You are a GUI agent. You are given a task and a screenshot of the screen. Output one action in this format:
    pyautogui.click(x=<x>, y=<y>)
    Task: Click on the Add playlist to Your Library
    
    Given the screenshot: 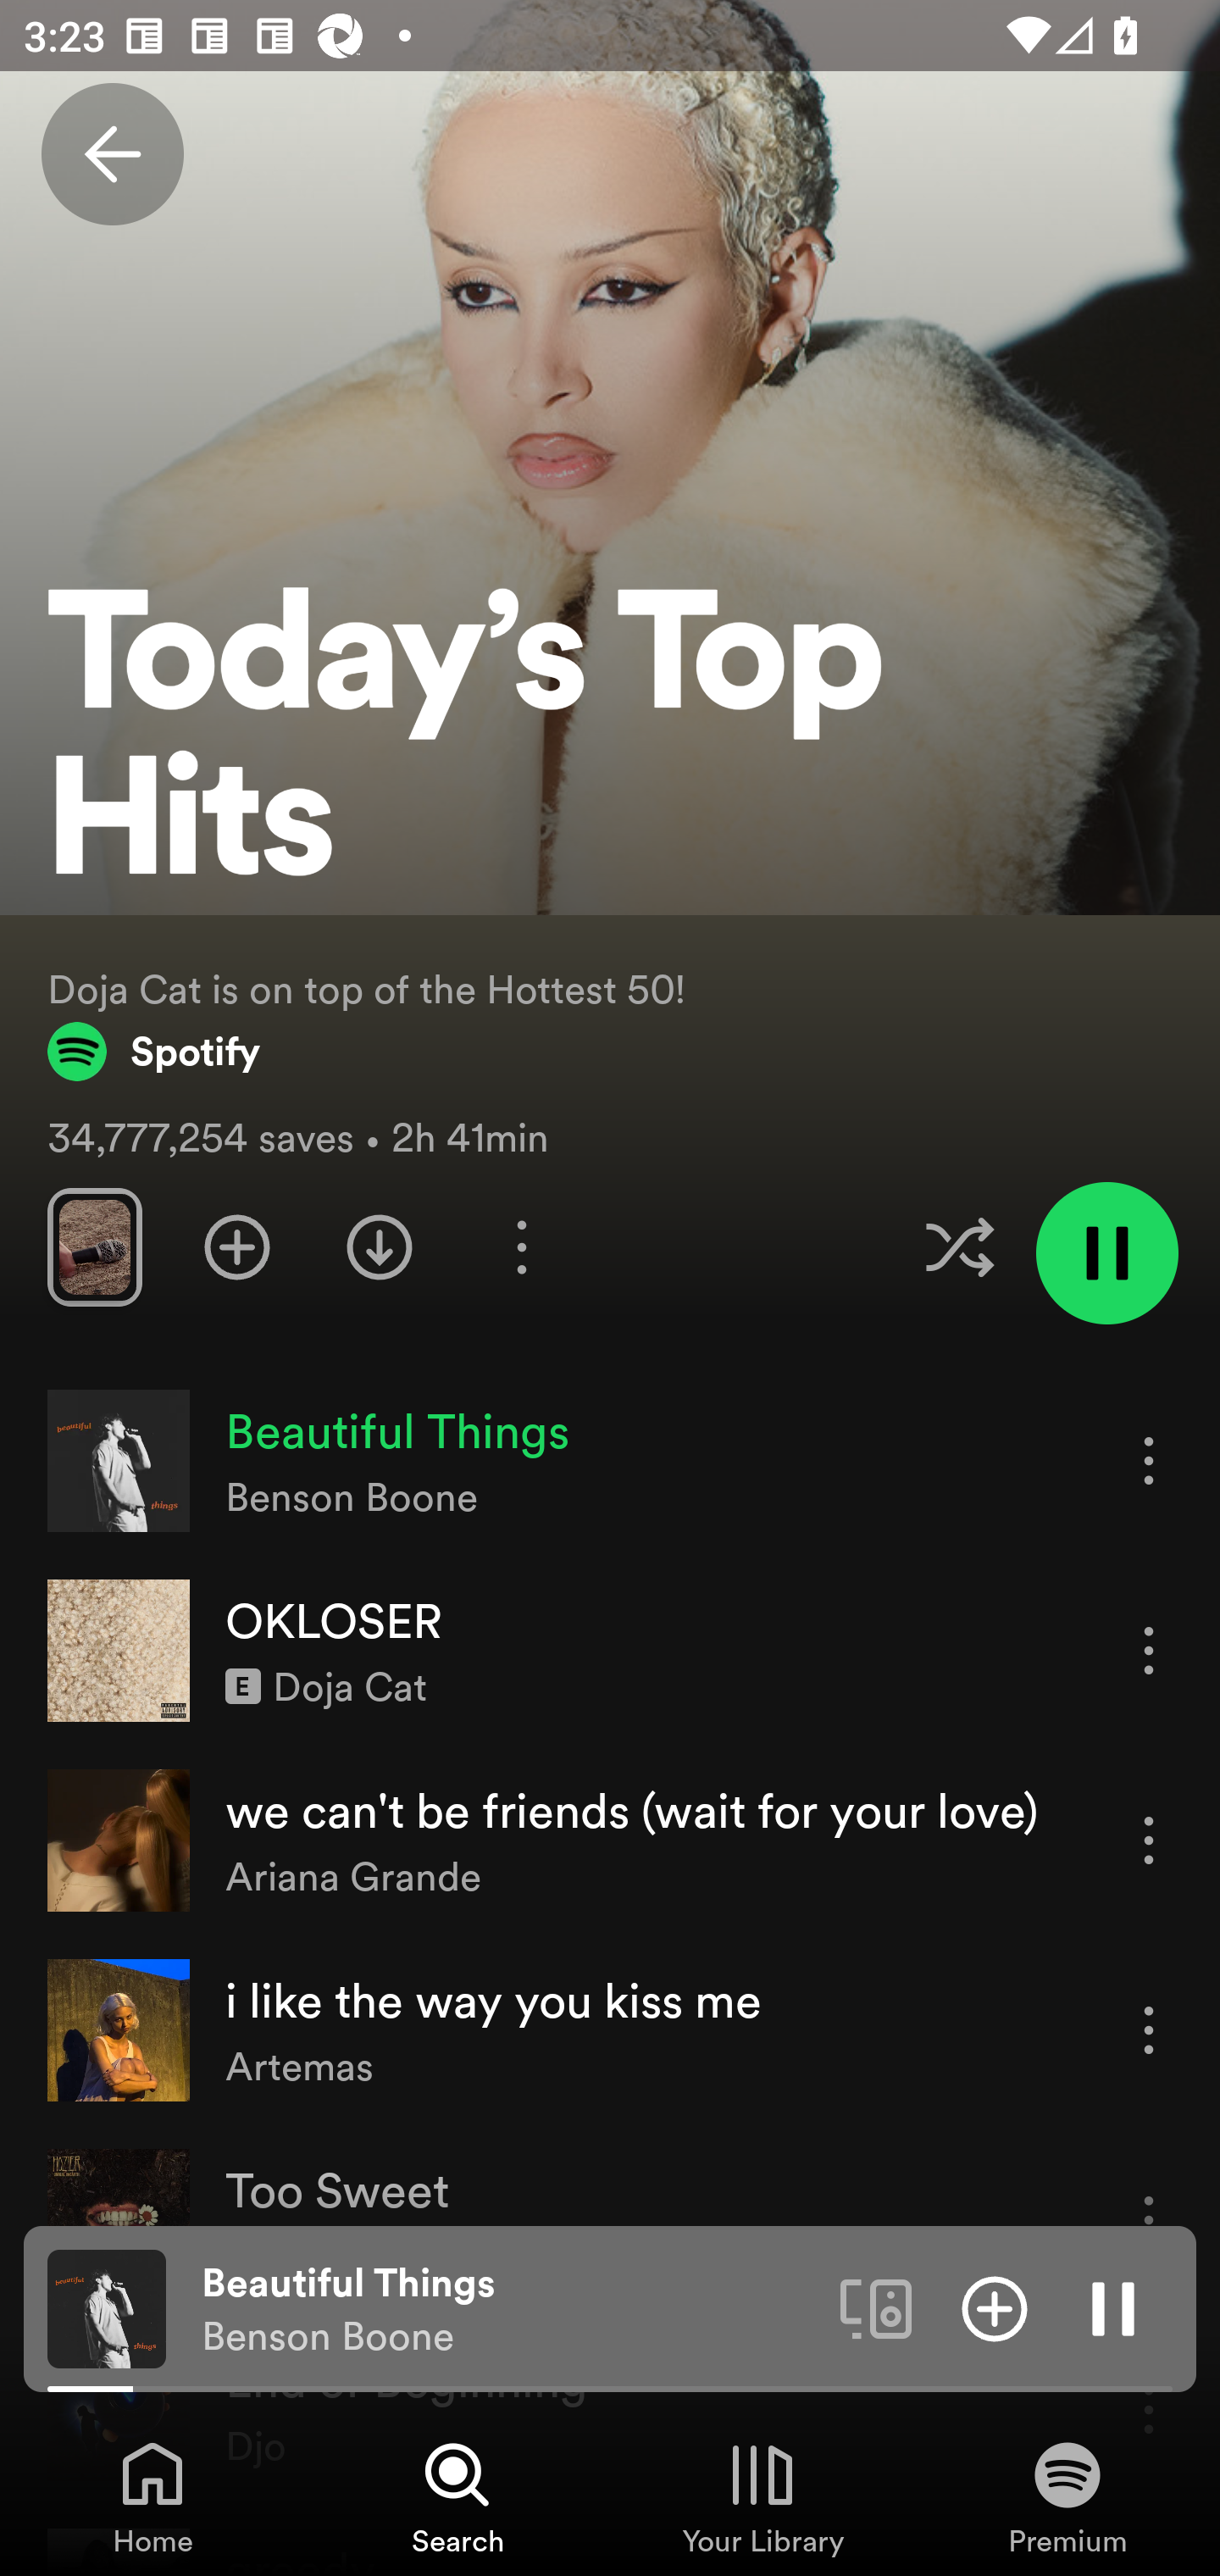 What is the action you would take?
    pyautogui.click(x=237, y=1247)
    